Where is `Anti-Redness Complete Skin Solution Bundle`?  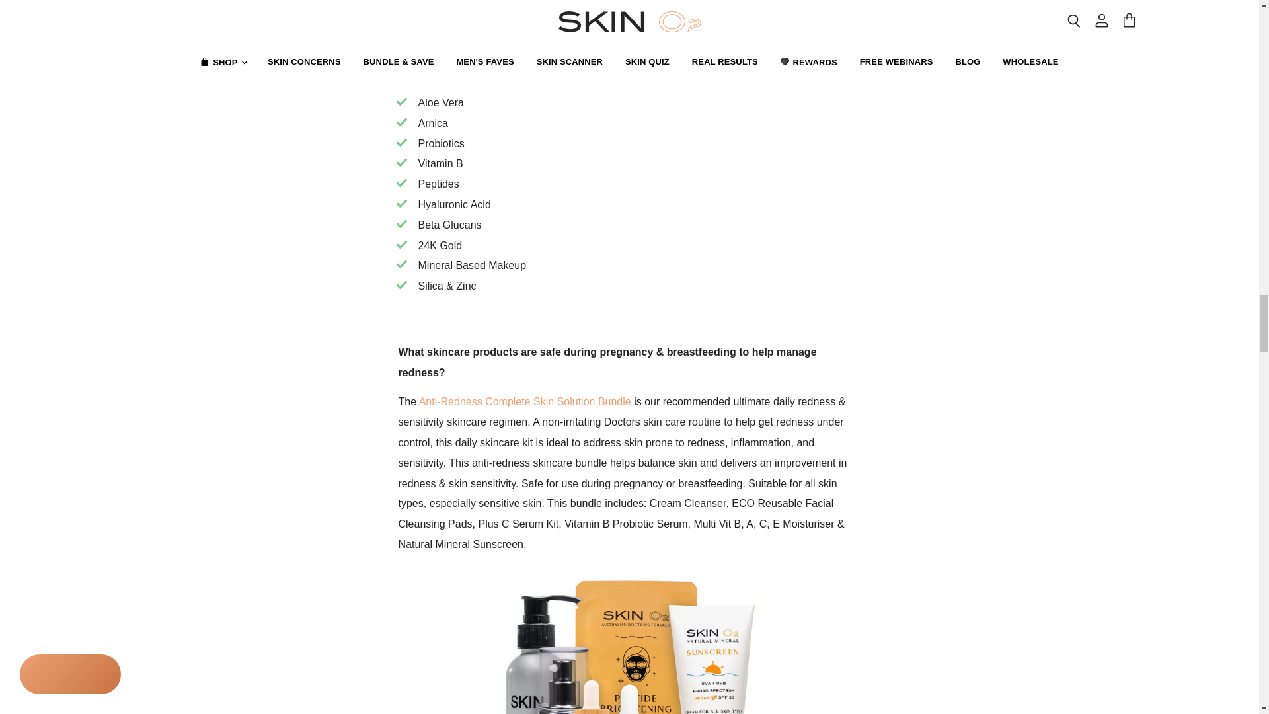 Anti-Redness Complete Skin Solution Bundle is located at coordinates (525, 401).